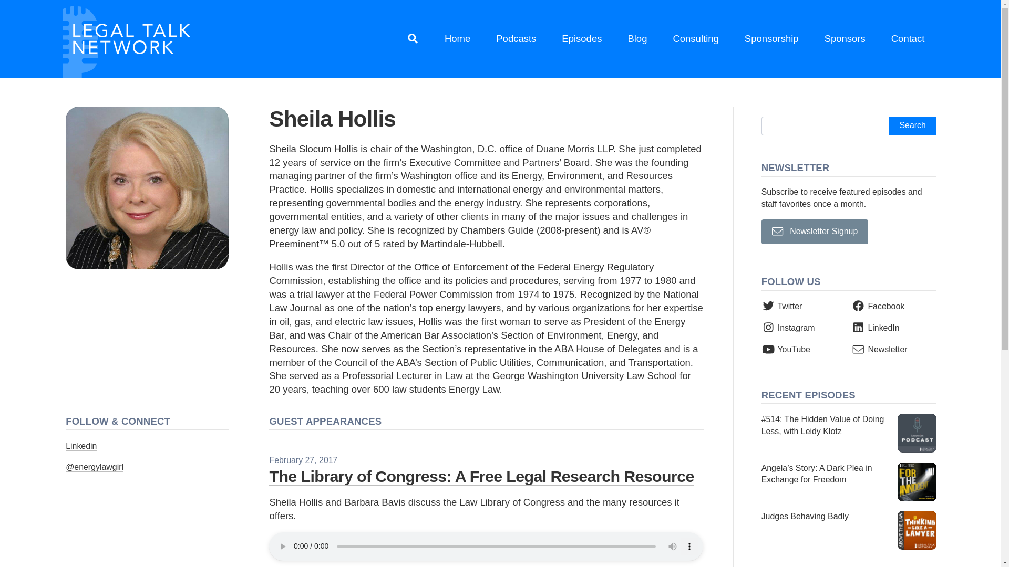  What do you see at coordinates (481, 476) in the screenshot?
I see `The Library of Congress: A Free Legal Research Resource` at bounding box center [481, 476].